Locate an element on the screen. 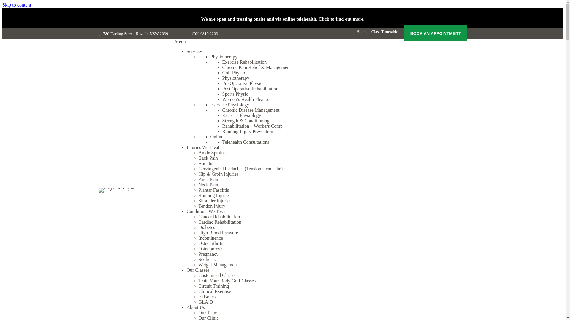  Lillyfield Physio is located at coordinates (117, 190).